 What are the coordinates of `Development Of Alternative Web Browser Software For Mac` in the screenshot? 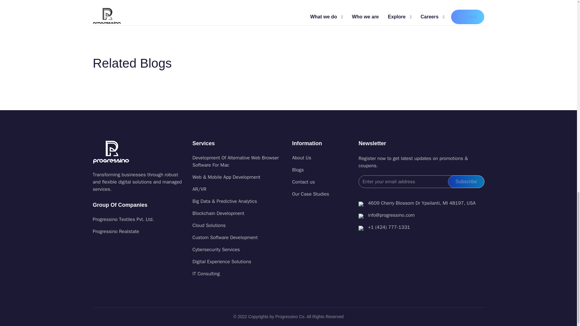 It's located at (239, 161).